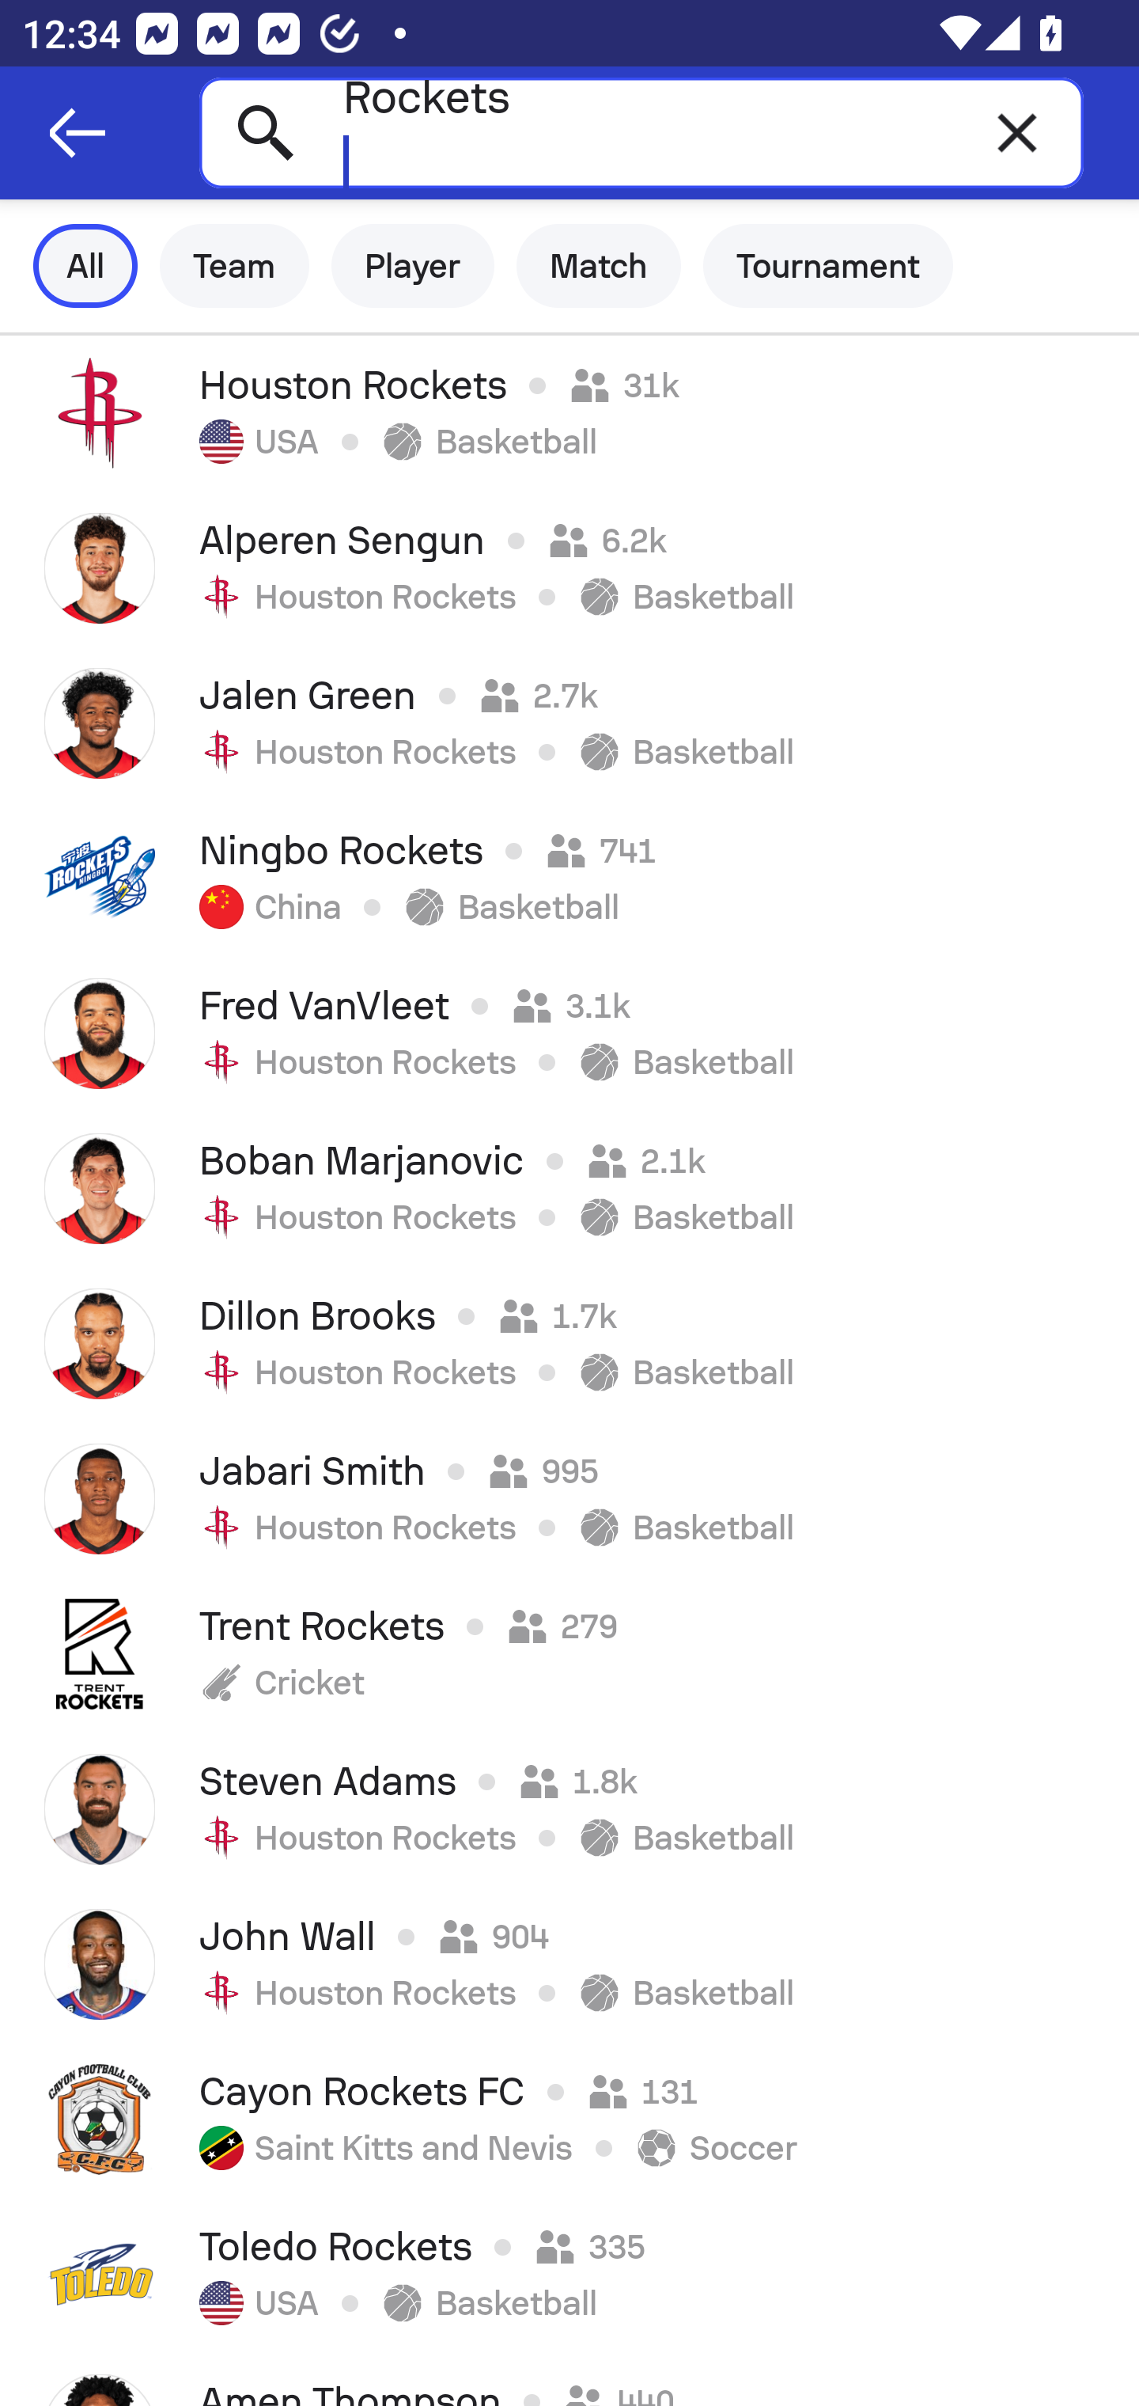  Describe the element at coordinates (413, 266) in the screenshot. I see `Player` at that location.